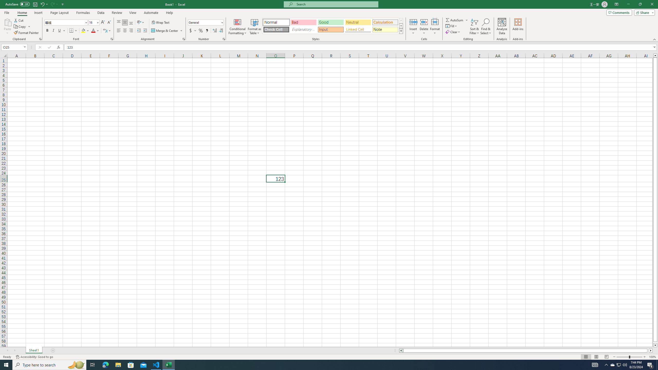 The height and width of the screenshot is (370, 658). What do you see at coordinates (453, 32) in the screenshot?
I see `Clear` at bounding box center [453, 32].